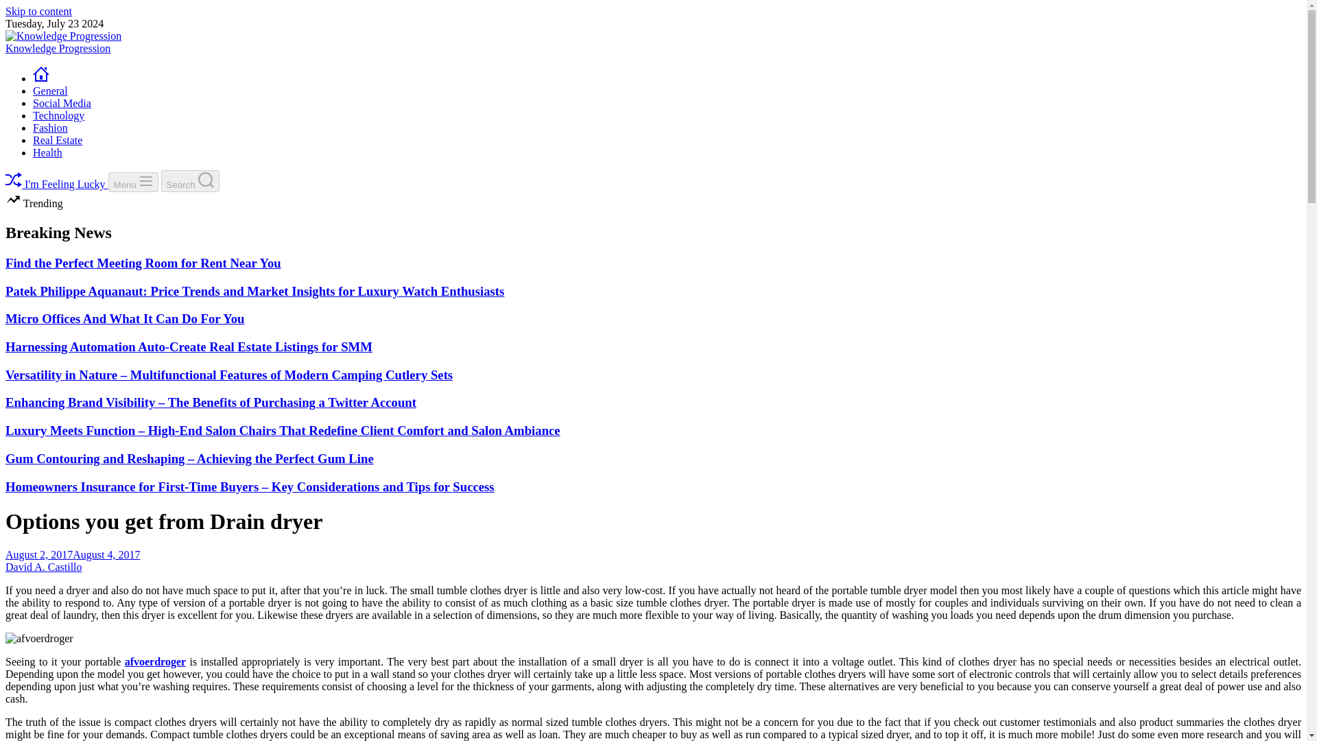  I want to click on General, so click(51, 91).